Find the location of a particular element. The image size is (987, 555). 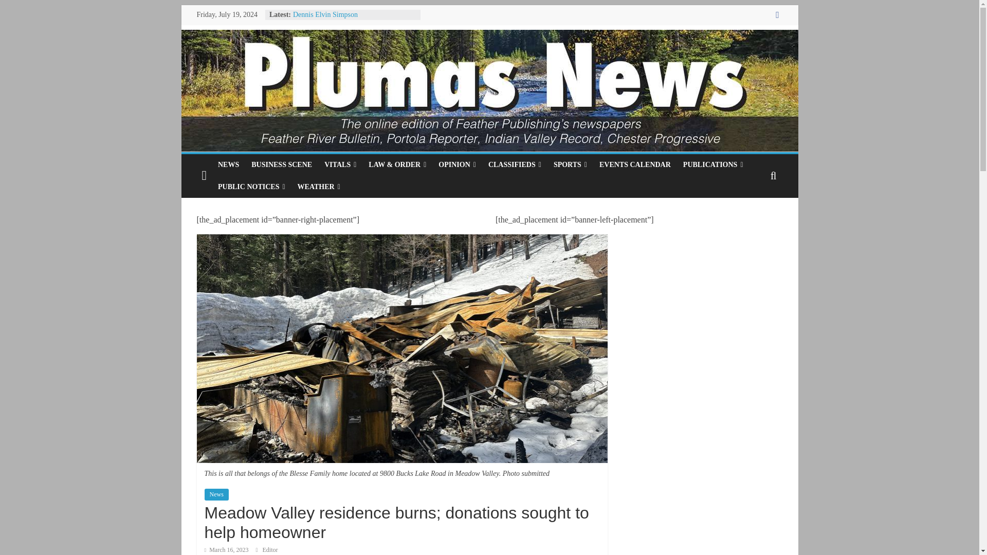

Dennis Elvin Simpson is located at coordinates (325, 14).